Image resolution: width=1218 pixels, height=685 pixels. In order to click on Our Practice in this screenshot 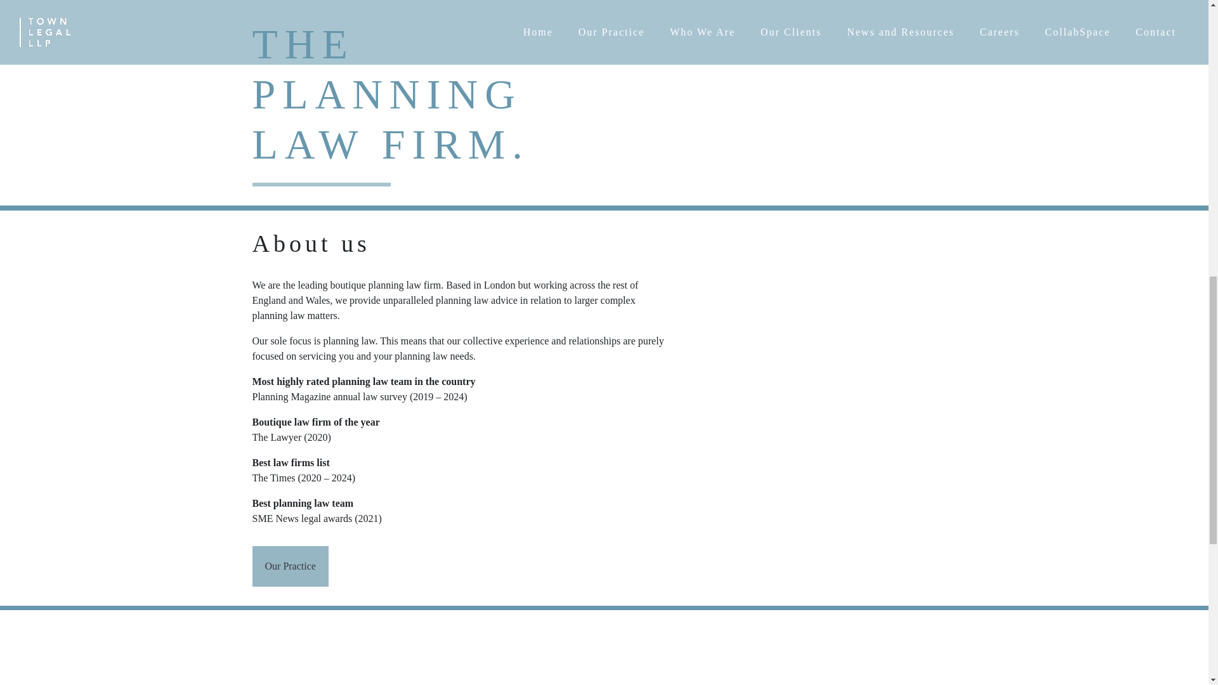, I will do `click(291, 566)`.